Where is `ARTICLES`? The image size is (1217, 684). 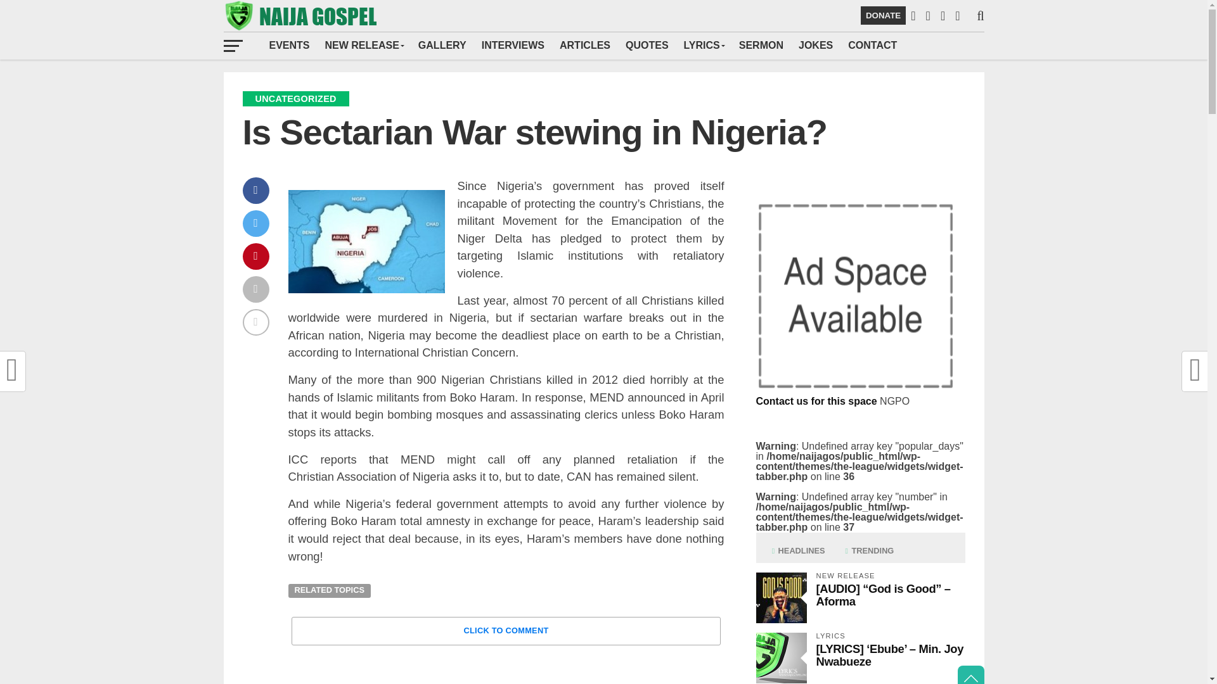 ARTICLES is located at coordinates (585, 45).